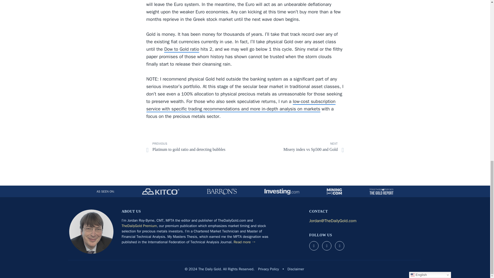 Image resolution: width=494 pixels, height=278 pixels. I want to click on TheDailyGold Premium, so click(139, 226).